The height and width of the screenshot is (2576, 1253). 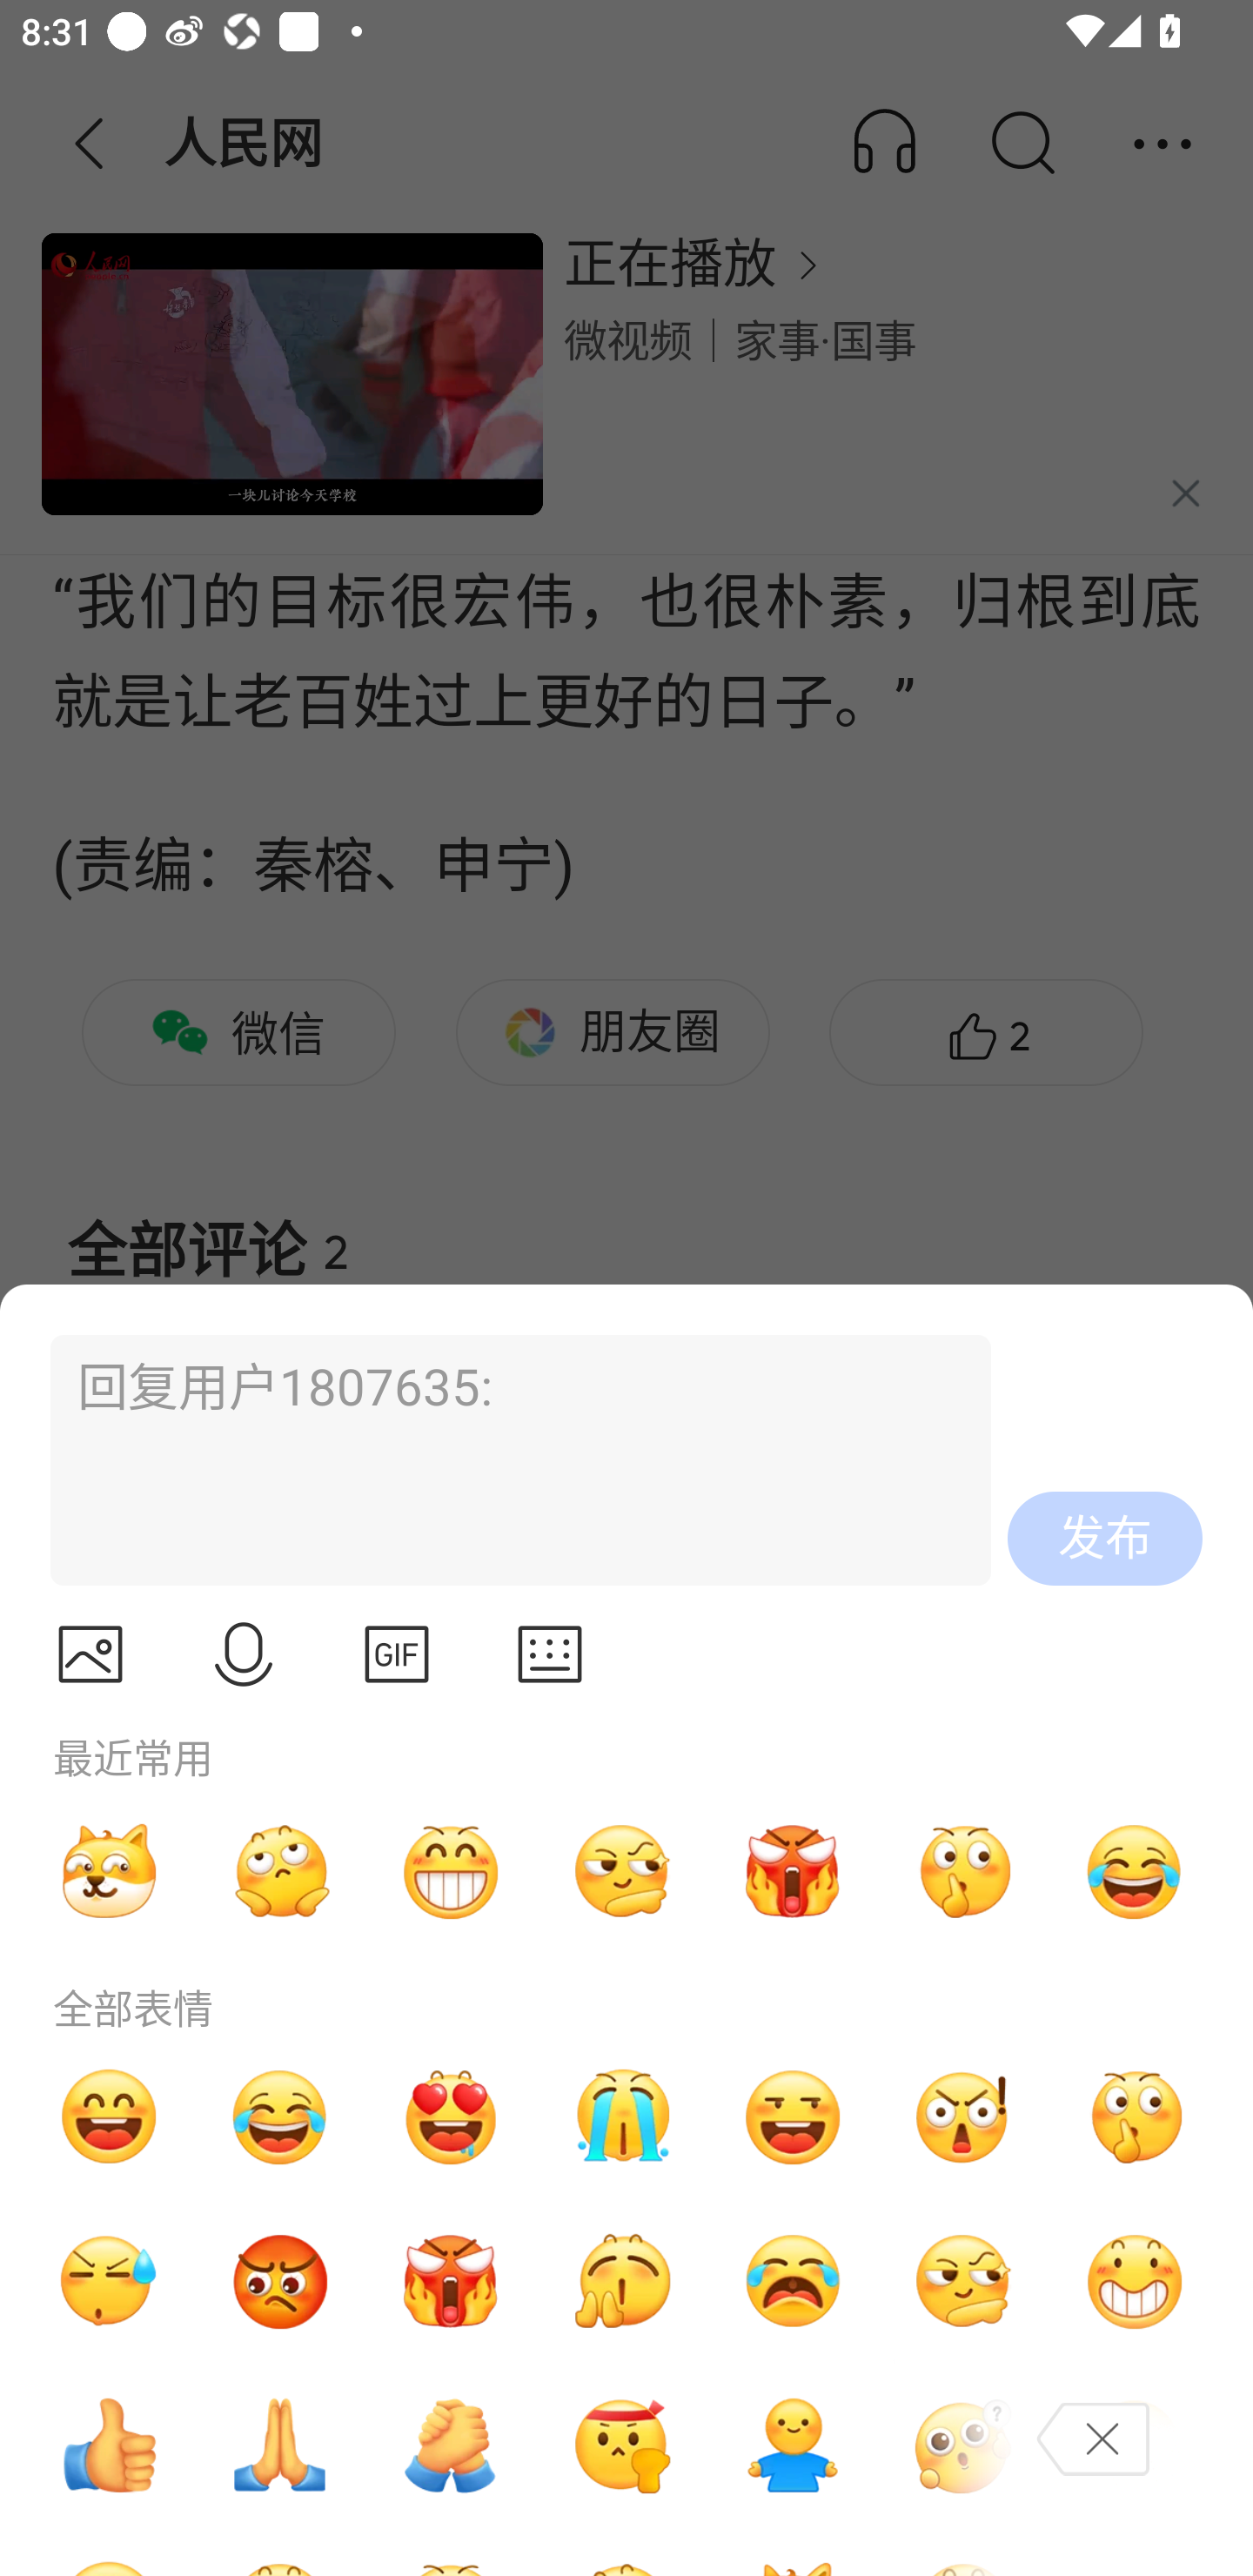 I want to click on 无聊, so click(x=280, y=1871).